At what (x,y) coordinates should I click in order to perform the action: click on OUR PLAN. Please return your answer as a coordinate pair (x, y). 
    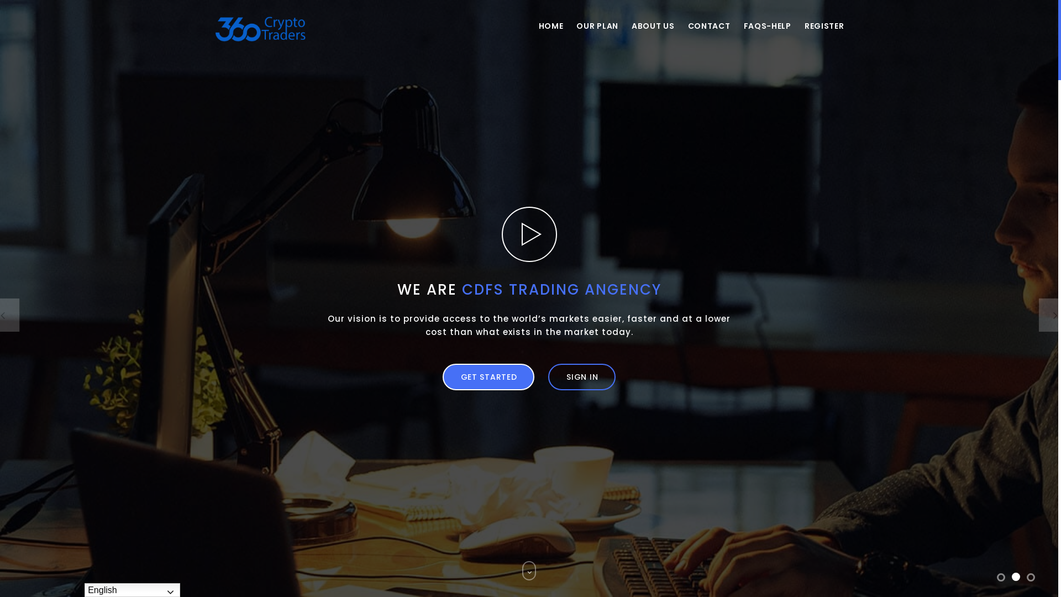
    Looking at the image, I should click on (597, 26).